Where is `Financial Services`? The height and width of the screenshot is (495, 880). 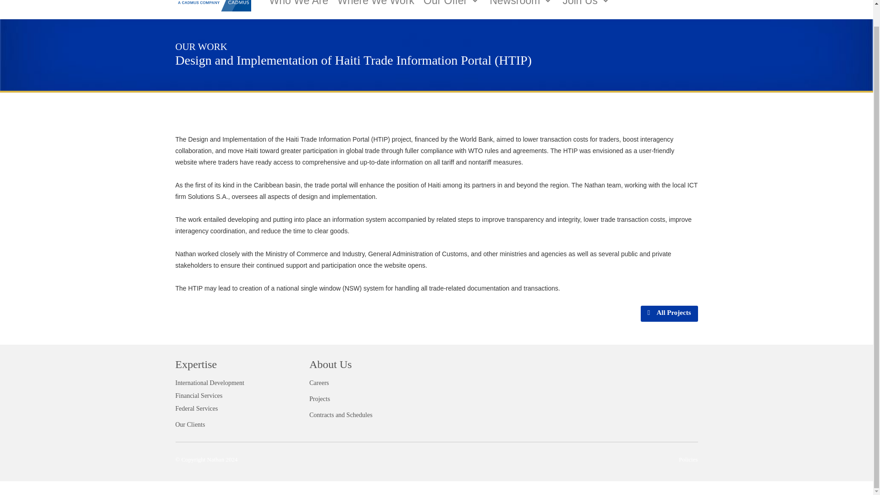
Financial Services is located at coordinates (199, 396).